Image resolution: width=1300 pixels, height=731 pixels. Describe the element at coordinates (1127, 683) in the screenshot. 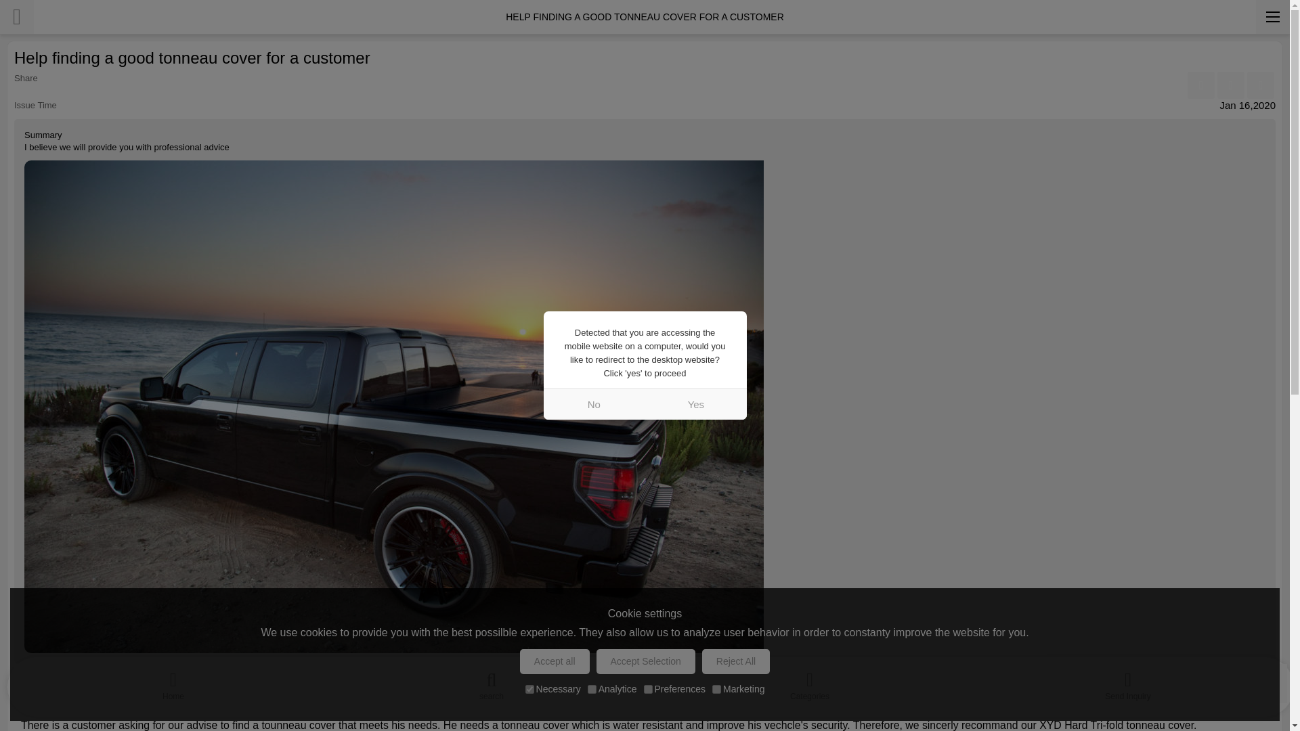

I see `Send Inquiry` at that location.